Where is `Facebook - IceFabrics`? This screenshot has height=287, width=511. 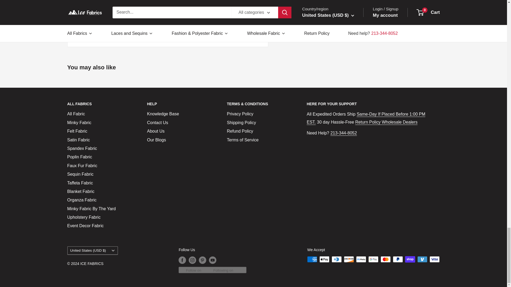 Facebook - IceFabrics is located at coordinates (142, 24).